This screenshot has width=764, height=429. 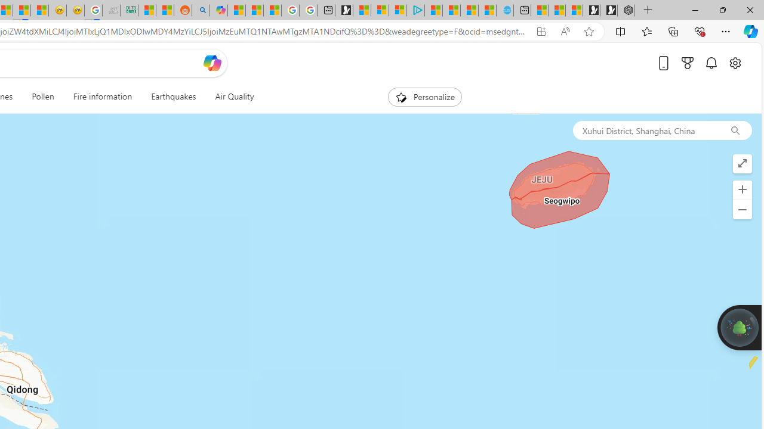 What do you see at coordinates (740, 327) in the screenshot?
I see `Join us in planting real trees to help our planet!` at bounding box center [740, 327].